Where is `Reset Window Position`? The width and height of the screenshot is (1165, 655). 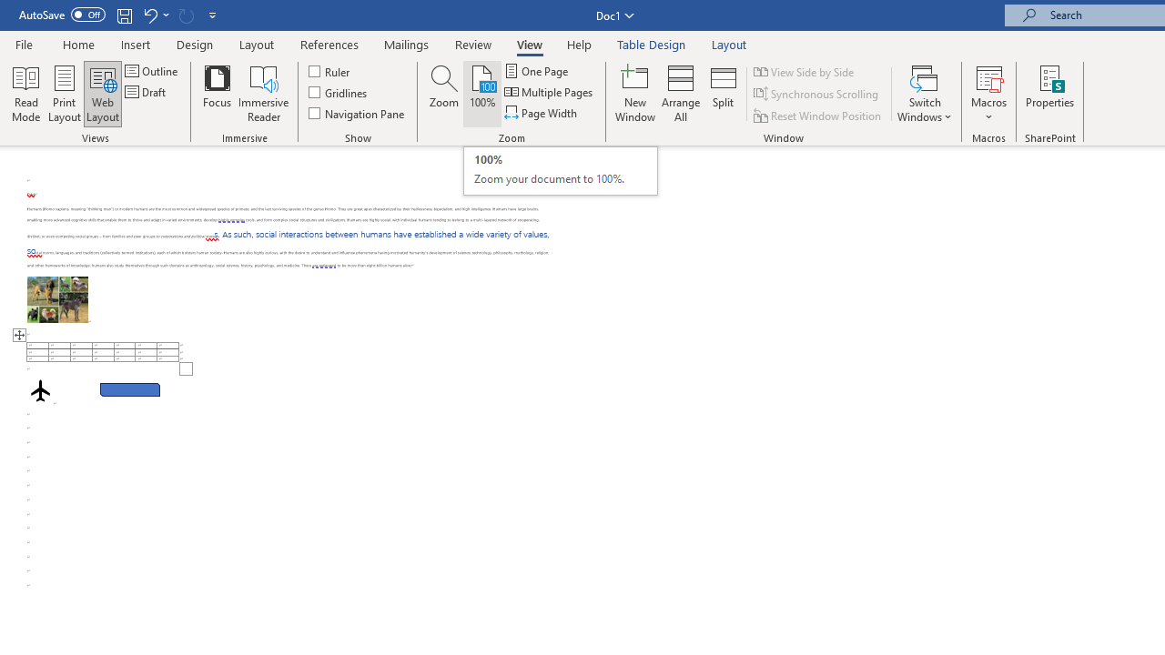 Reset Window Position is located at coordinates (819, 115).